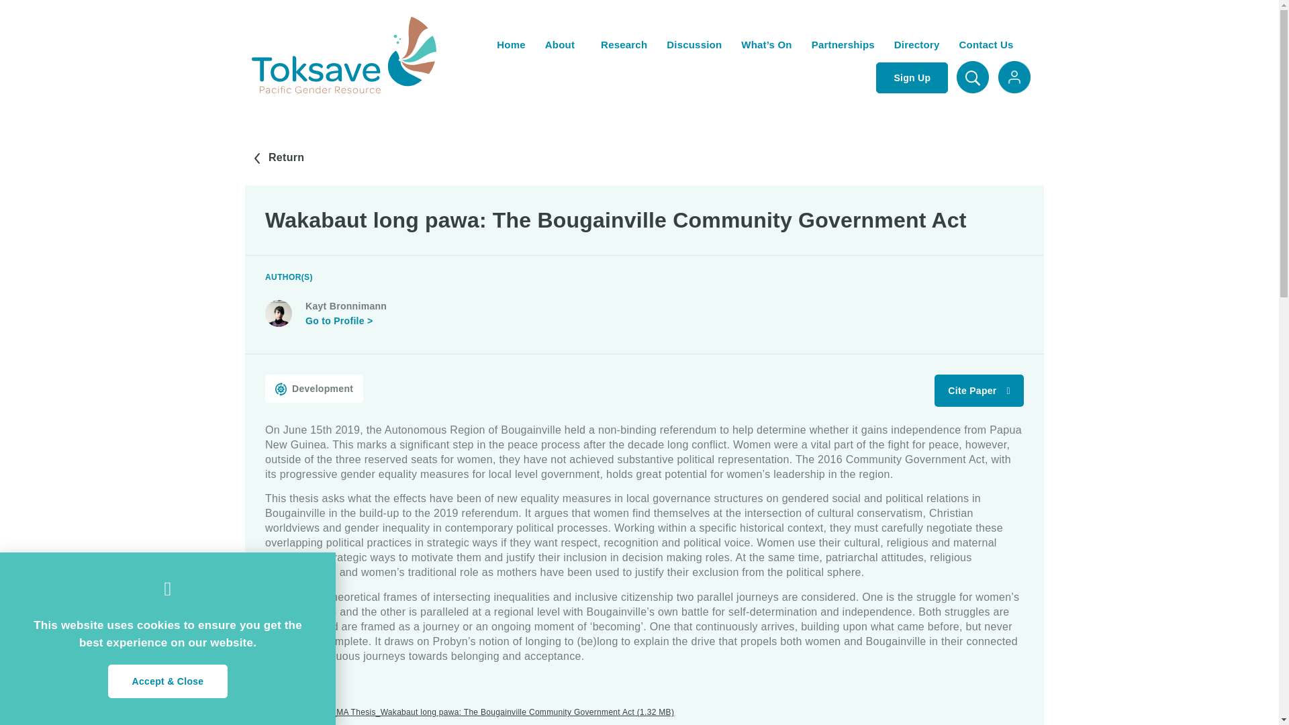 The height and width of the screenshot is (725, 1289). Describe the element at coordinates (986, 44) in the screenshot. I see `Contact Us` at that location.